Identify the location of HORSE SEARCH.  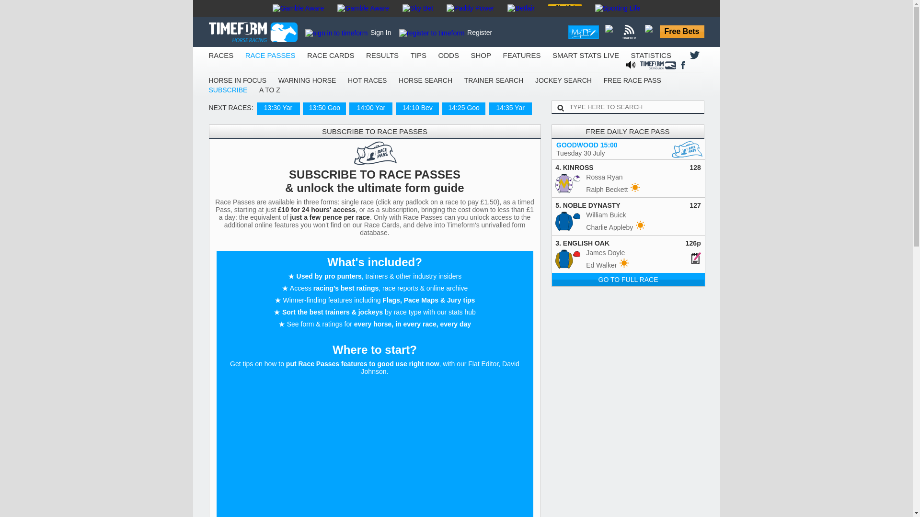
(425, 80).